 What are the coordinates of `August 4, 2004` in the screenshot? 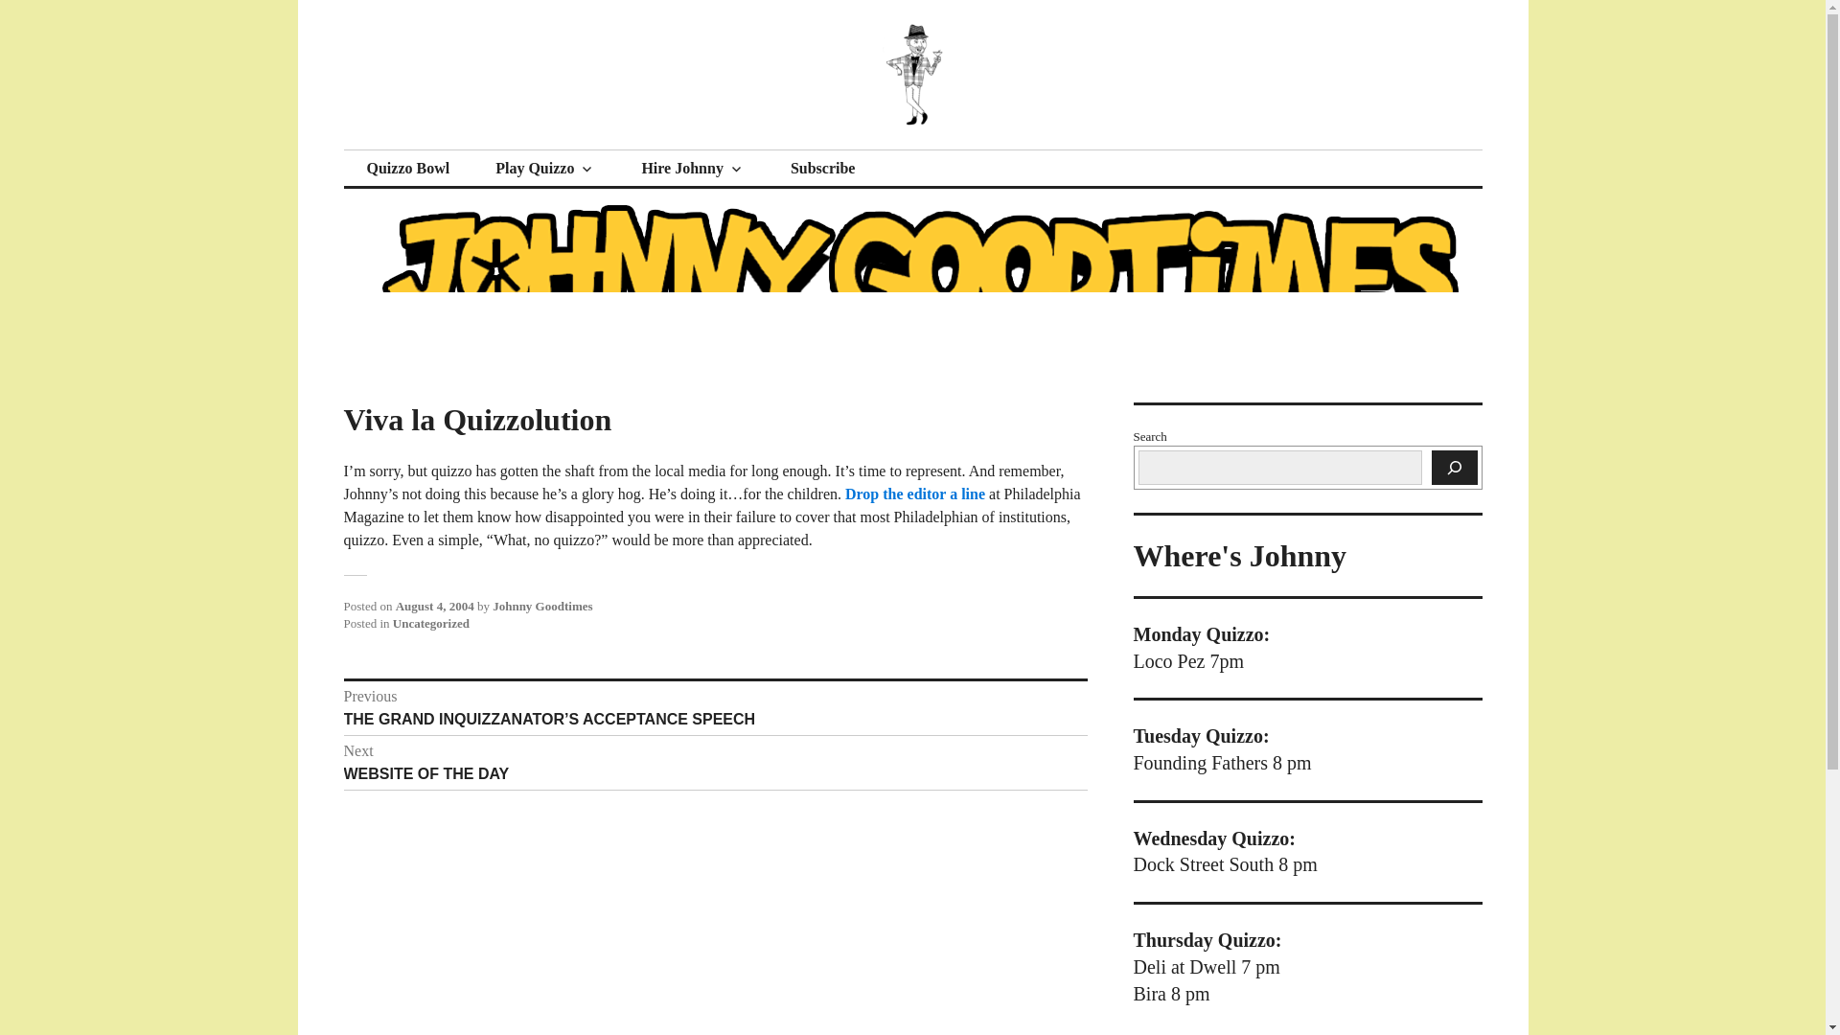 It's located at (431, 623).